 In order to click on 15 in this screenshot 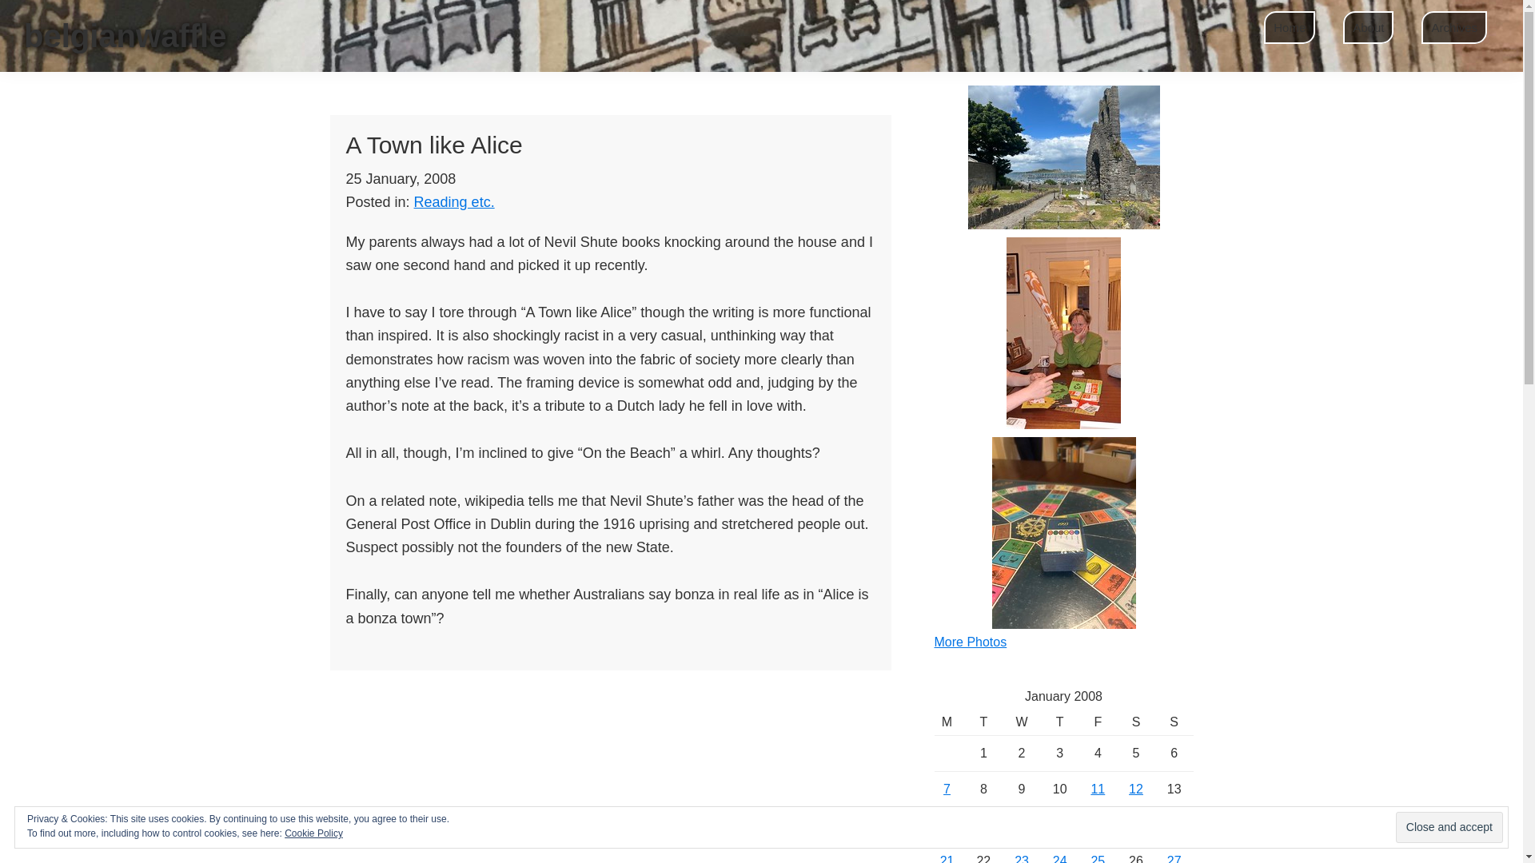, I will do `click(983, 825)`.